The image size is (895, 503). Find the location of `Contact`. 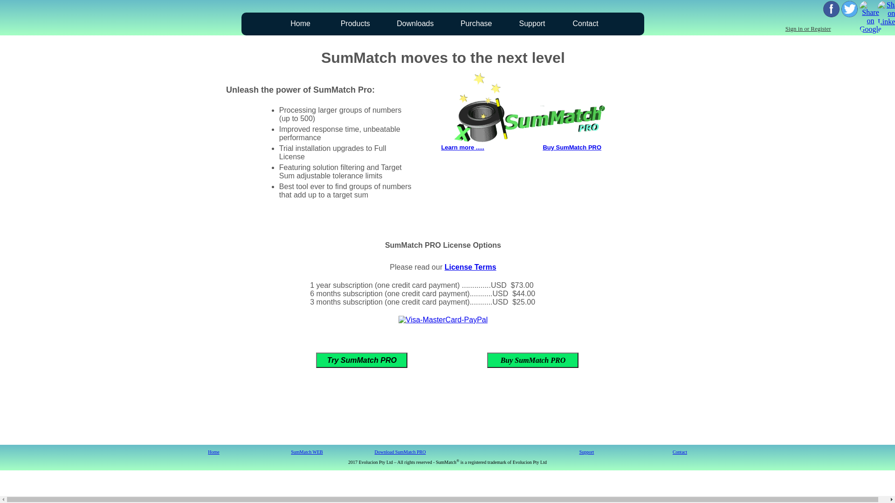

Contact is located at coordinates (585, 24).